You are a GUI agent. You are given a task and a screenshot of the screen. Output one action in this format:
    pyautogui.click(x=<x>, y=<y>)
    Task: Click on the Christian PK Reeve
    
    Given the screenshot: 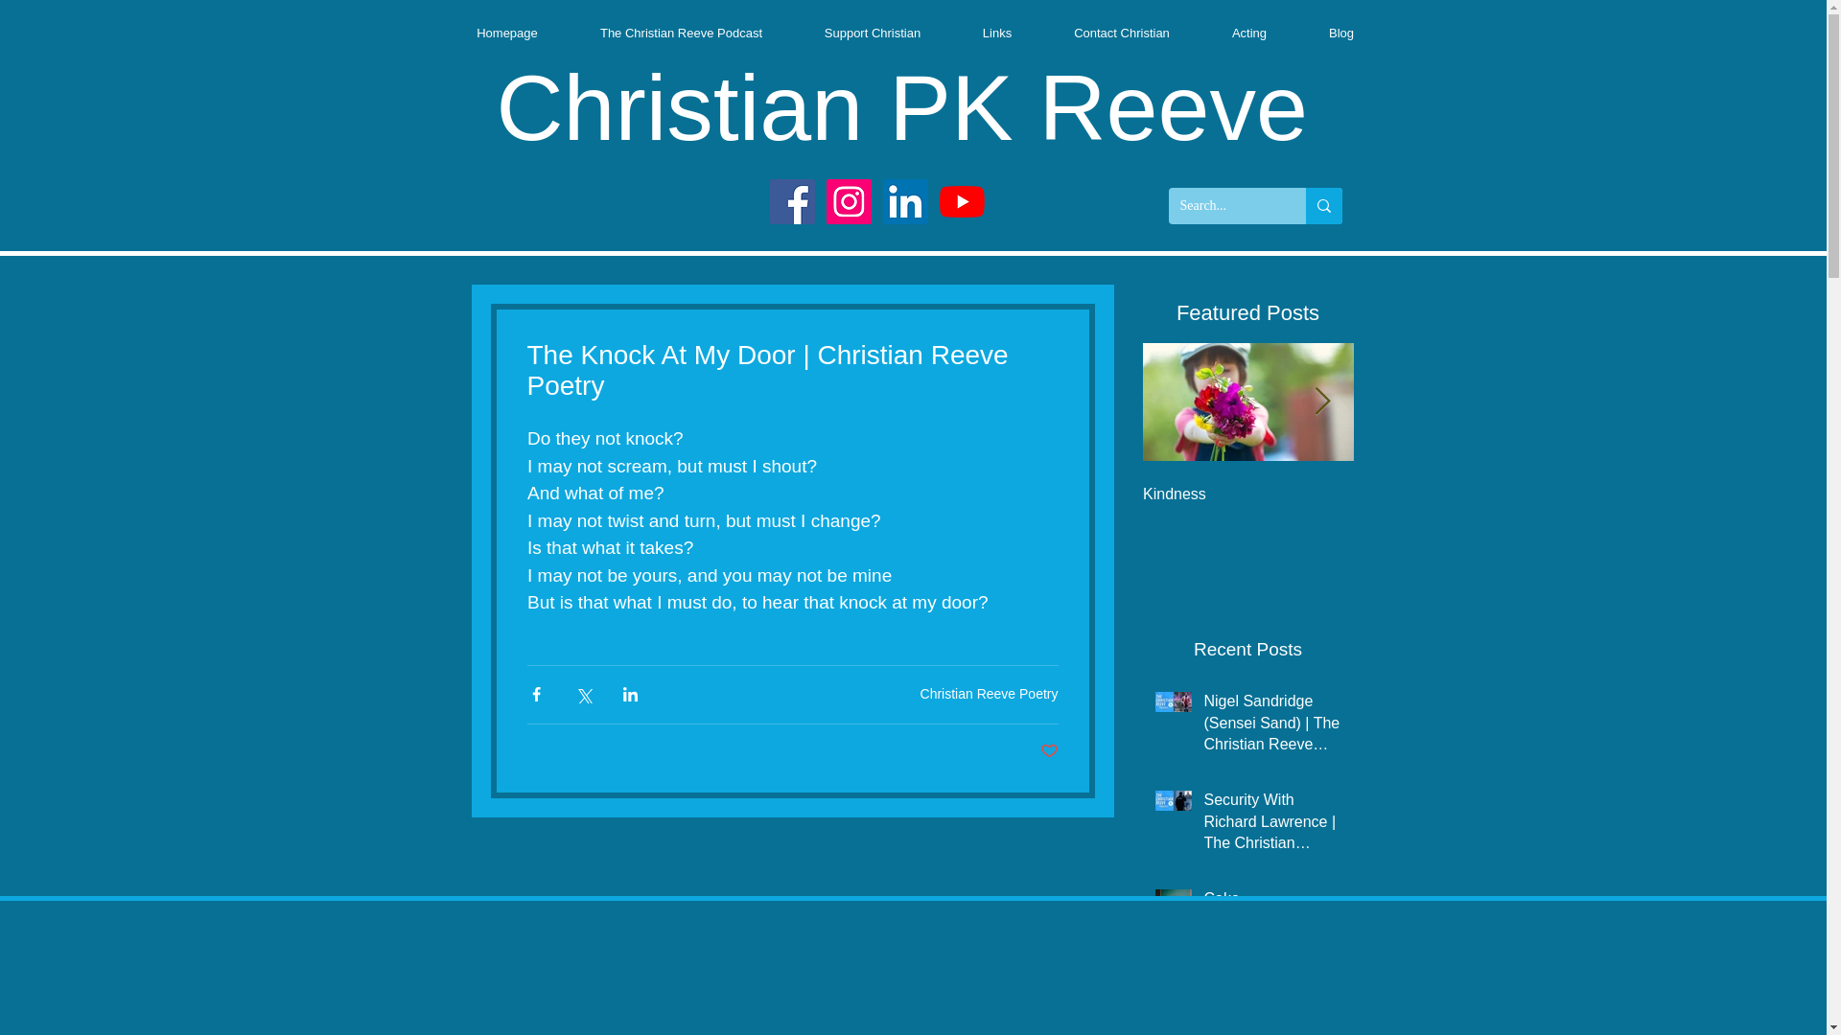 What is the action you would take?
    pyautogui.click(x=901, y=107)
    